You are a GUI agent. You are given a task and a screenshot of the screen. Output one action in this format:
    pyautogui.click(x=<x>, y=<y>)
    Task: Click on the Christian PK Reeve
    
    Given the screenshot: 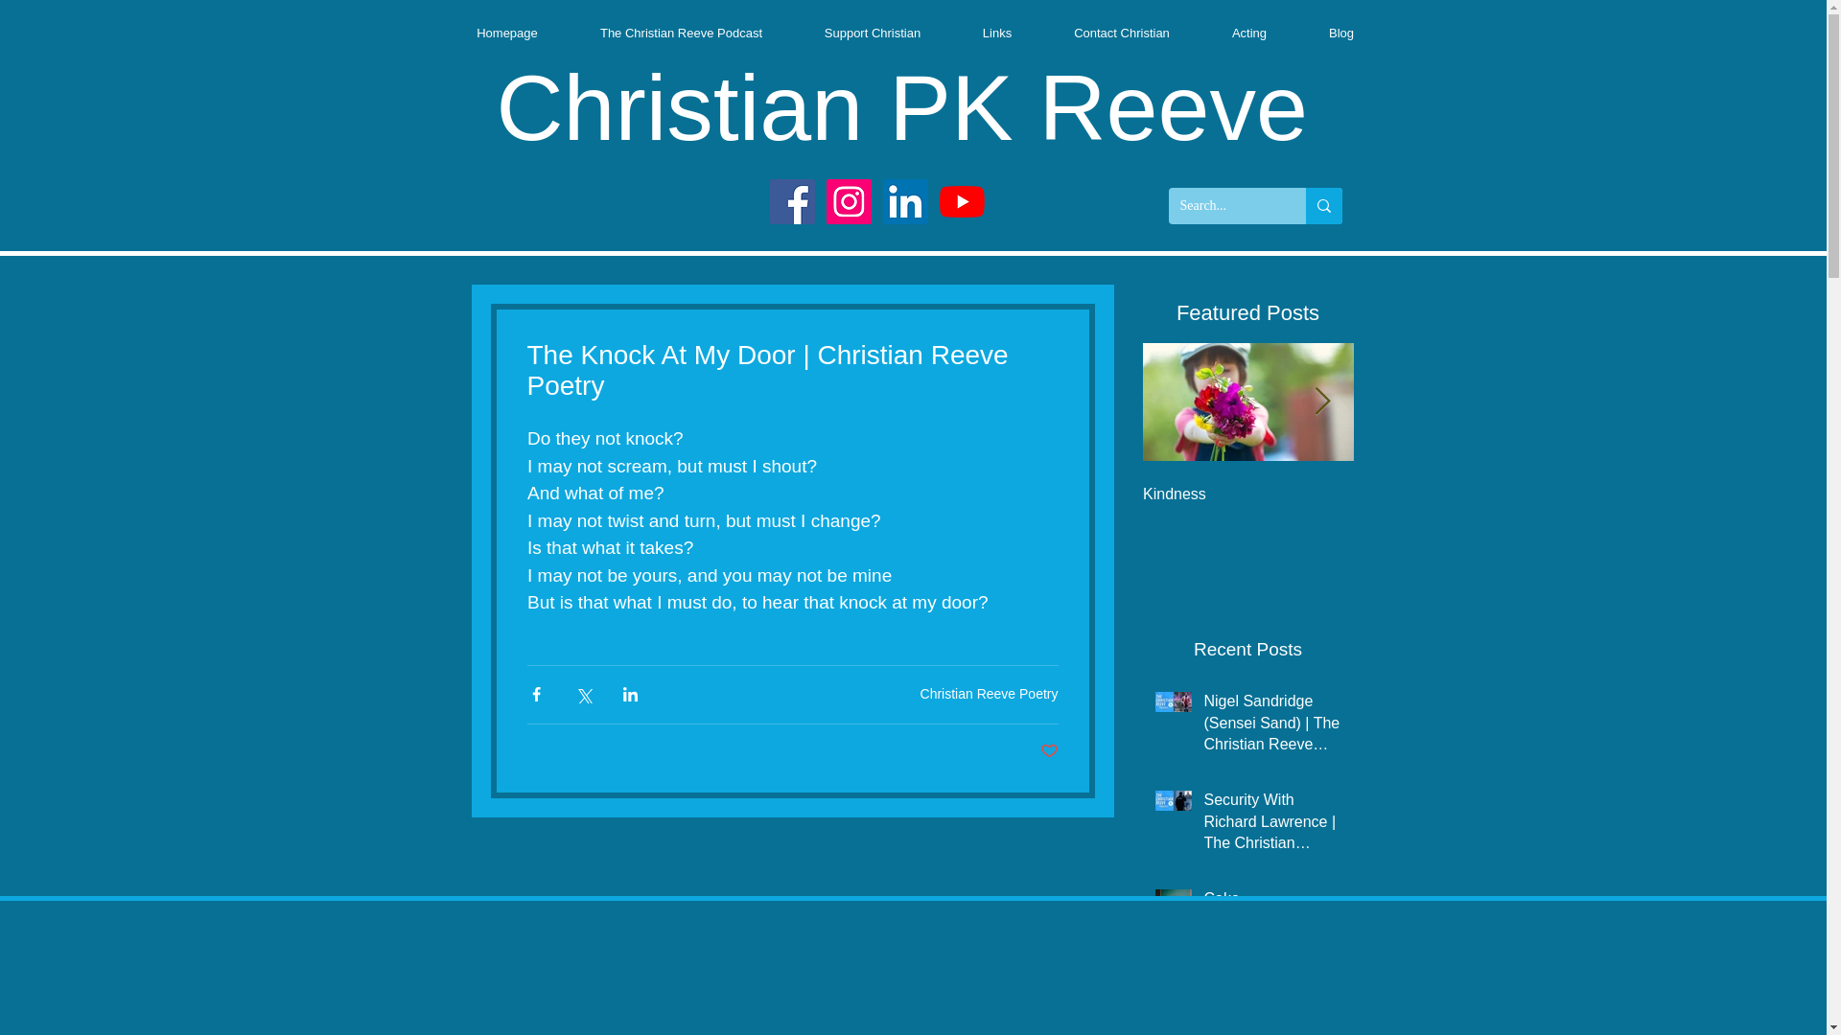 What is the action you would take?
    pyautogui.click(x=901, y=107)
    